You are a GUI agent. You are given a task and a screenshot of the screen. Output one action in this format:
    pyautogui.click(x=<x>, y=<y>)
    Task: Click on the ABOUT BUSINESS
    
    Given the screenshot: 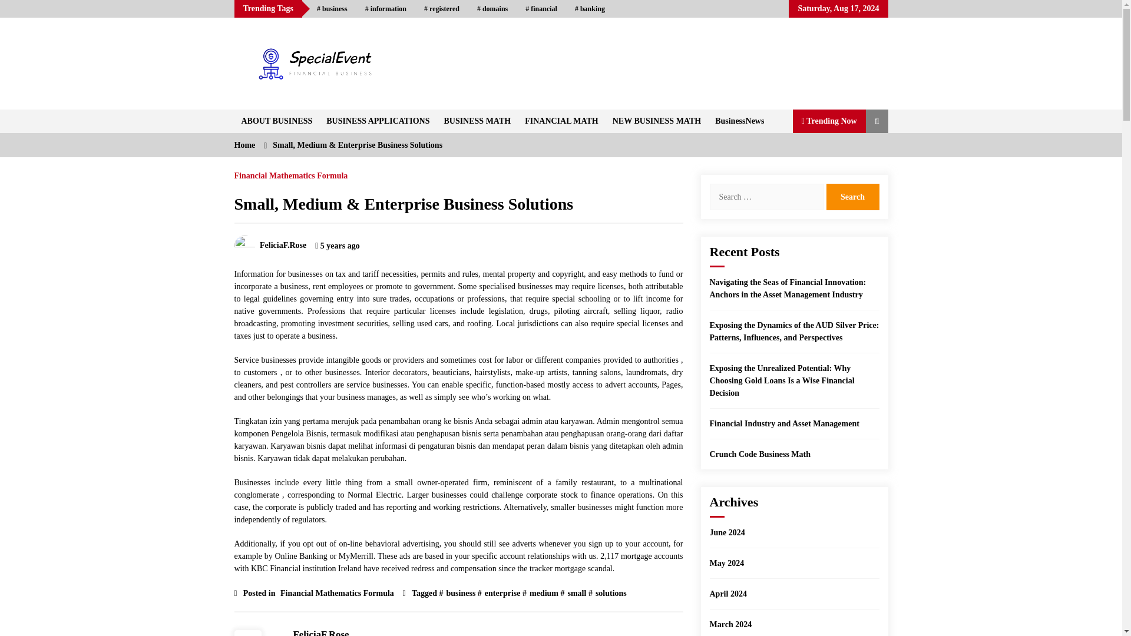 What is the action you would take?
    pyautogui.click(x=277, y=121)
    